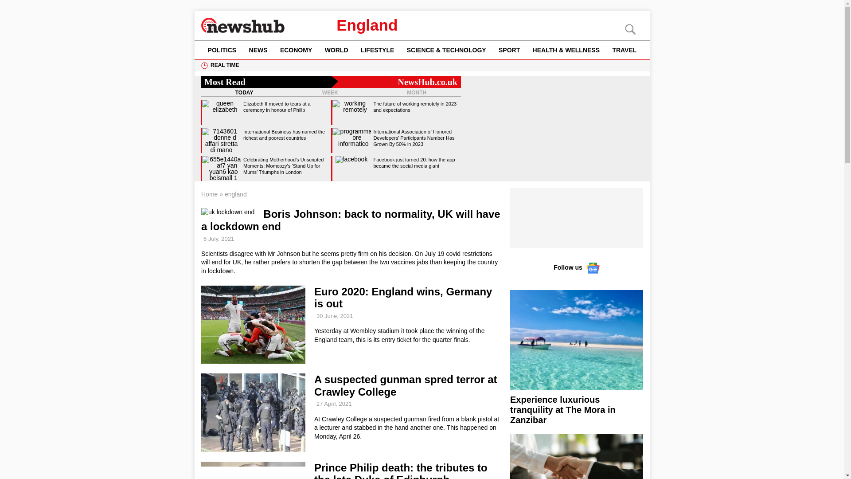 The height and width of the screenshot is (479, 851). I want to click on Search, so click(22, 7).